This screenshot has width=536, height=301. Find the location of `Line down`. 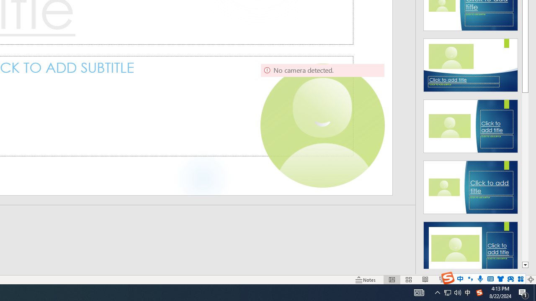

Line down is located at coordinates (525, 265).